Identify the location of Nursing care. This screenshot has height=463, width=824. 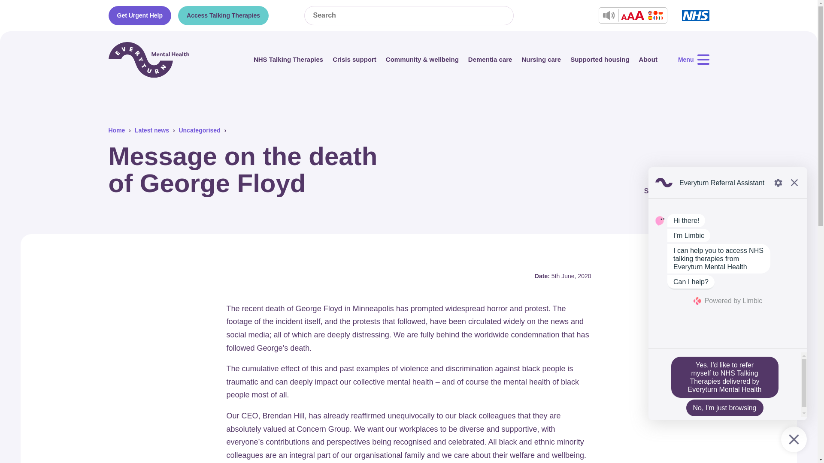
(541, 59).